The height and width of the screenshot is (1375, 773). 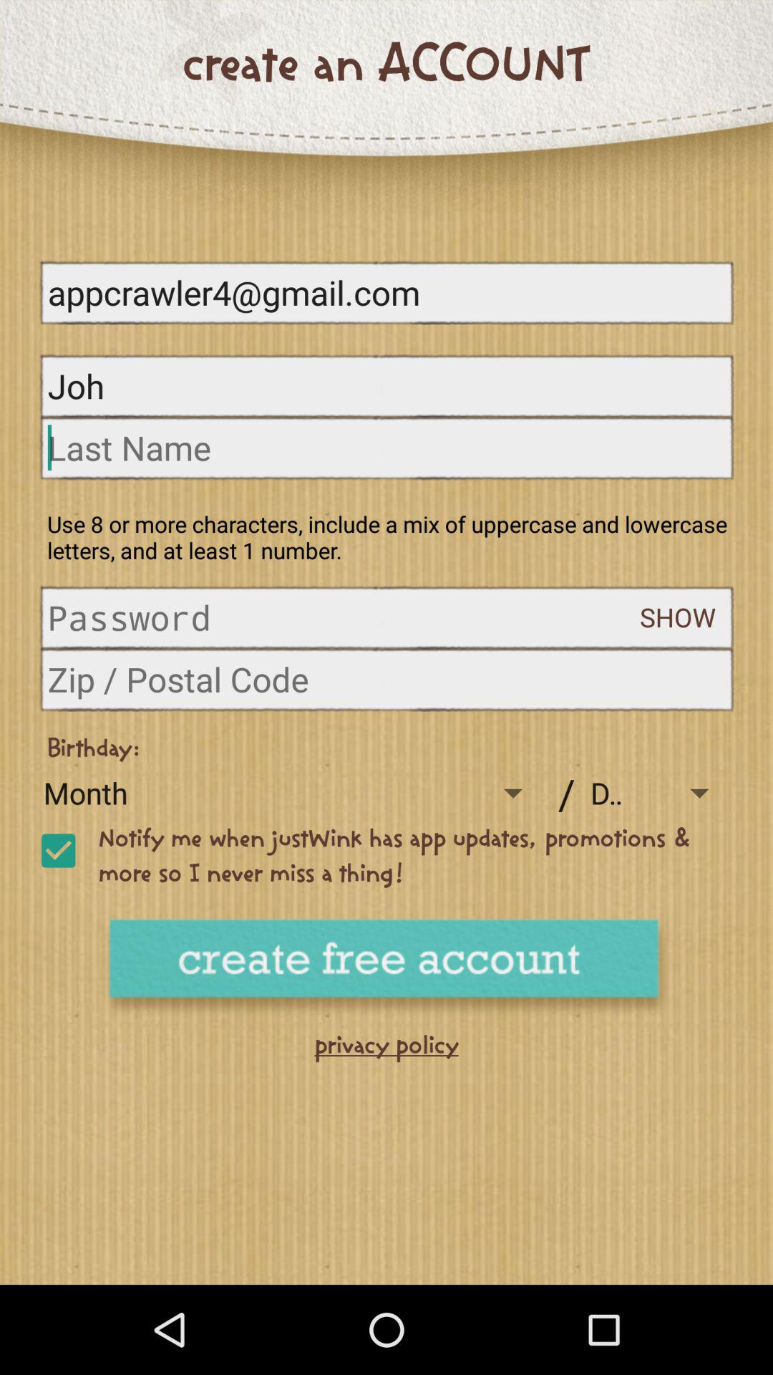 What do you see at coordinates (386, 447) in the screenshot?
I see `text box` at bounding box center [386, 447].